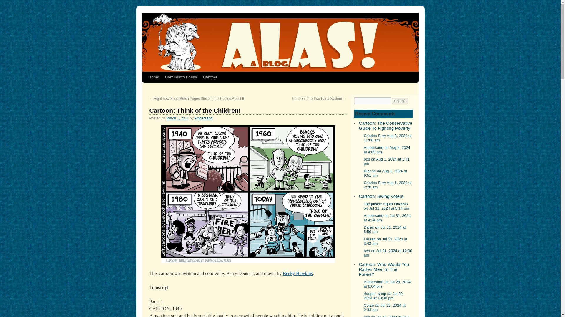  Describe the element at coordinates (385, 126) in the screenshot. I see `28 comments` at that location.